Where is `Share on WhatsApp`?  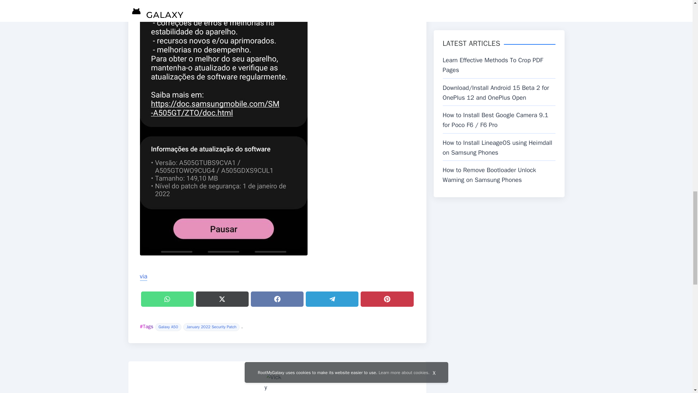
Share on WhatsApp is located at coordinates (167, 299).